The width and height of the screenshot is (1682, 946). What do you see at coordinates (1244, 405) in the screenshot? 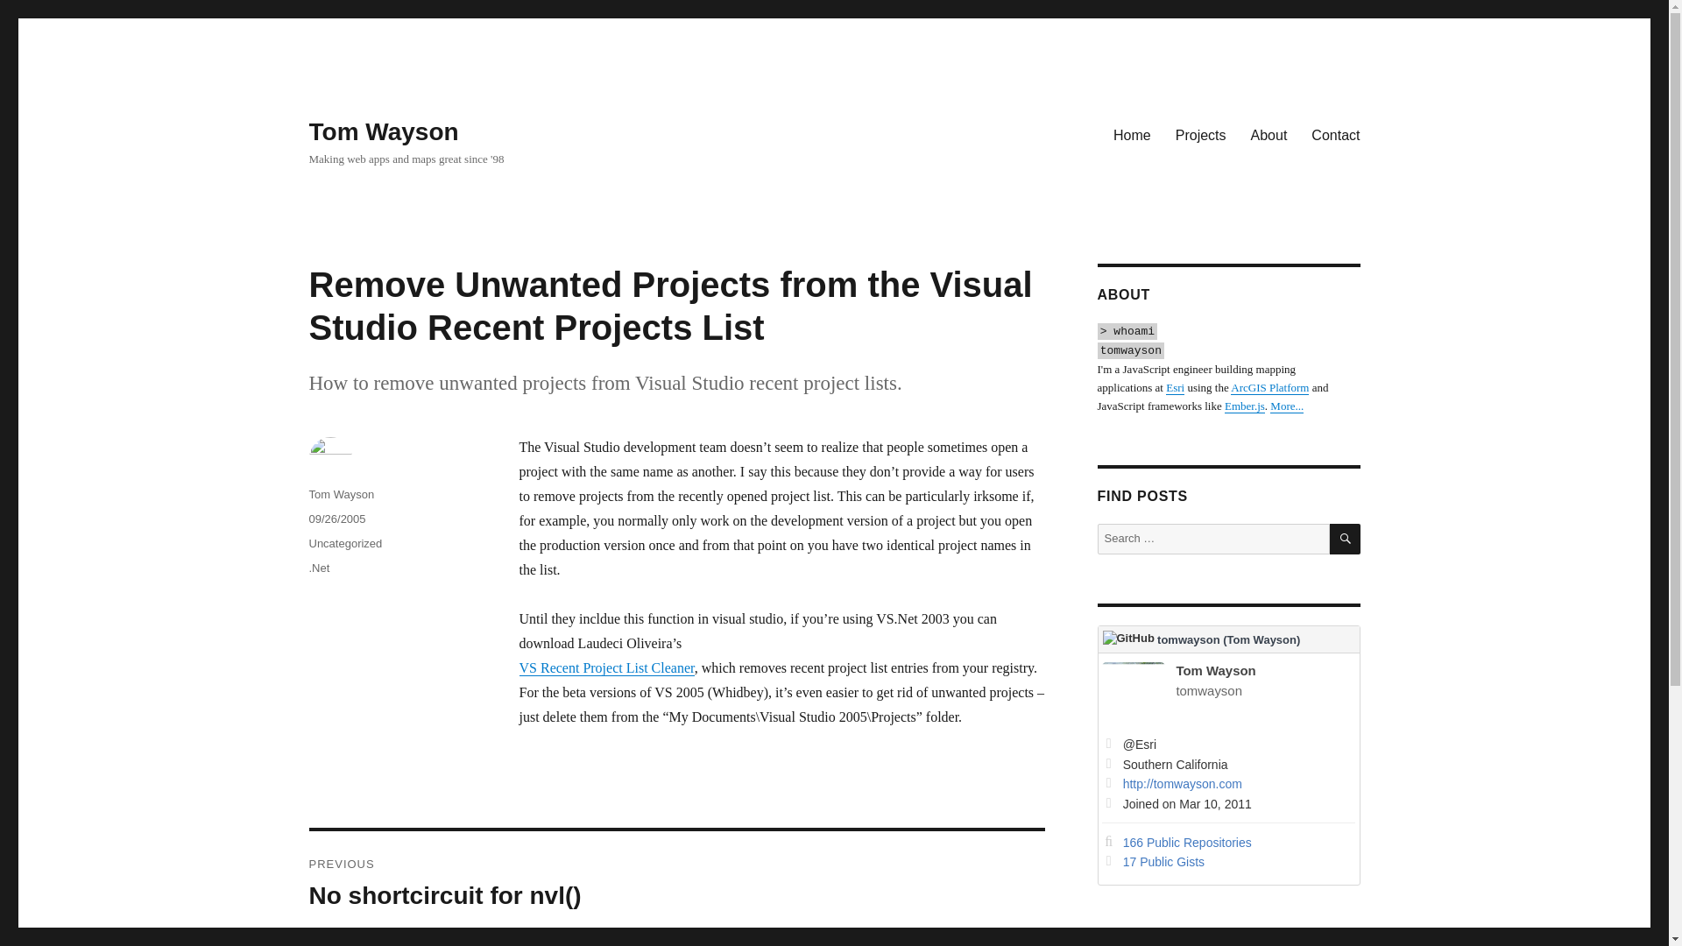
I see `Ember.js` at bounding box center [1244, 405].